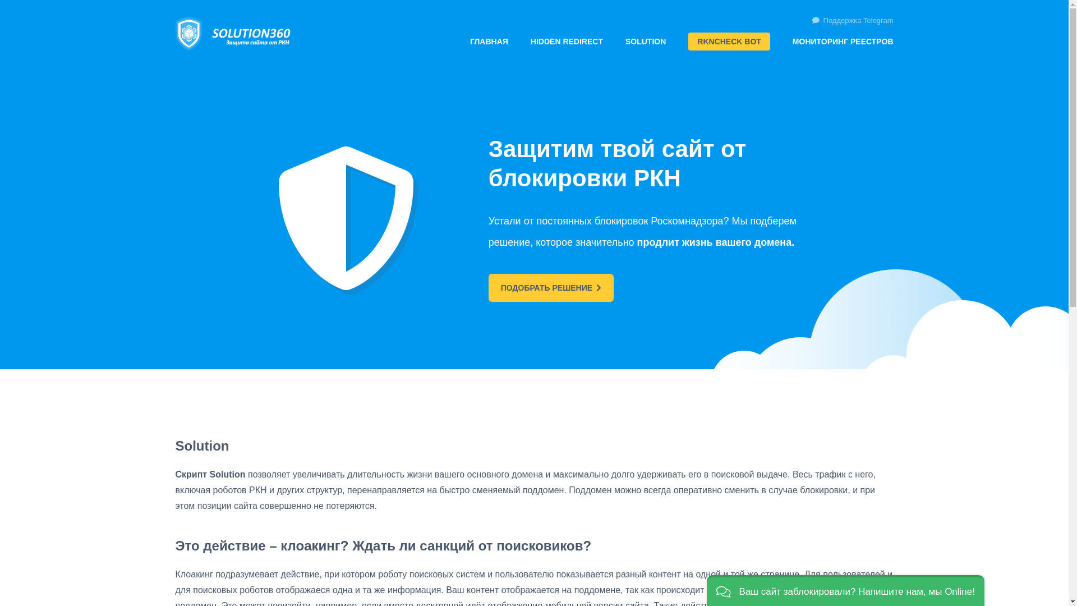  Describe the element at coordinates (567, 42) in the screenshot. I see `HIDDEN REDIRECT` at that location.